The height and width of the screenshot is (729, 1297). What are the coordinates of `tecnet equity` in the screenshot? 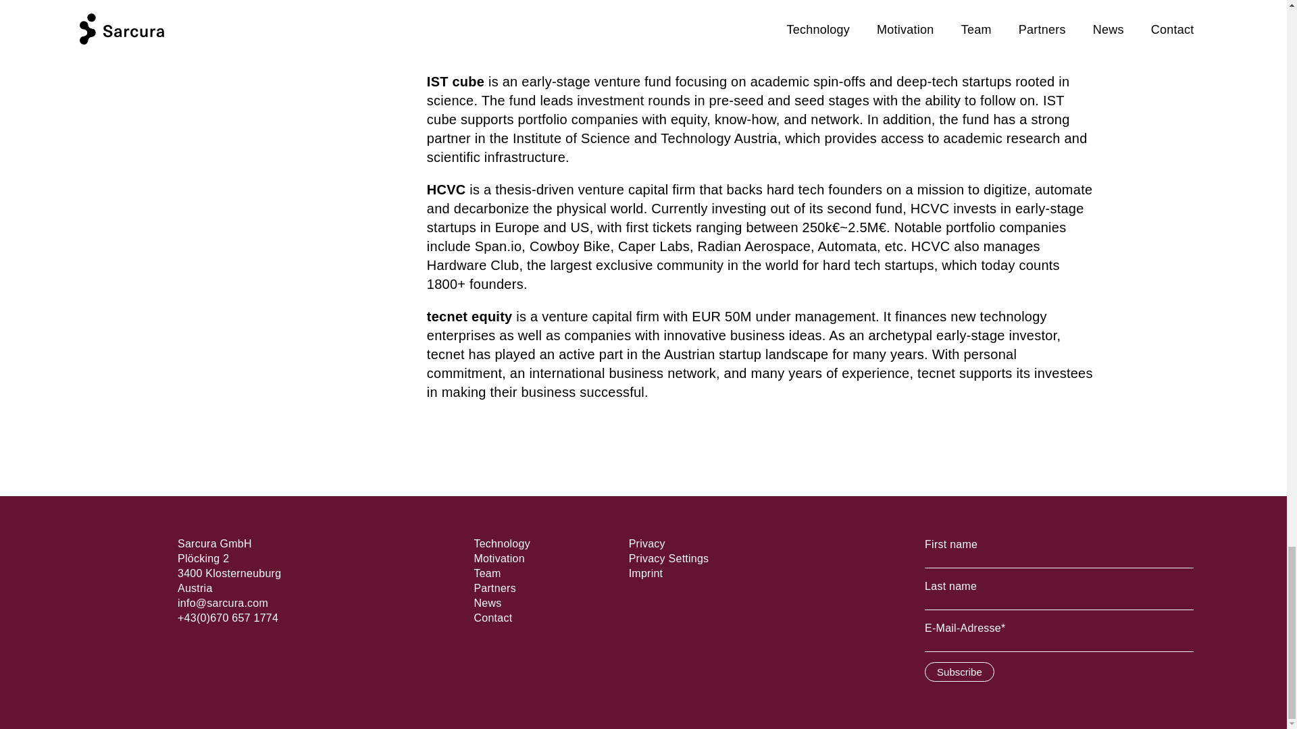 It's located at (472, 316).